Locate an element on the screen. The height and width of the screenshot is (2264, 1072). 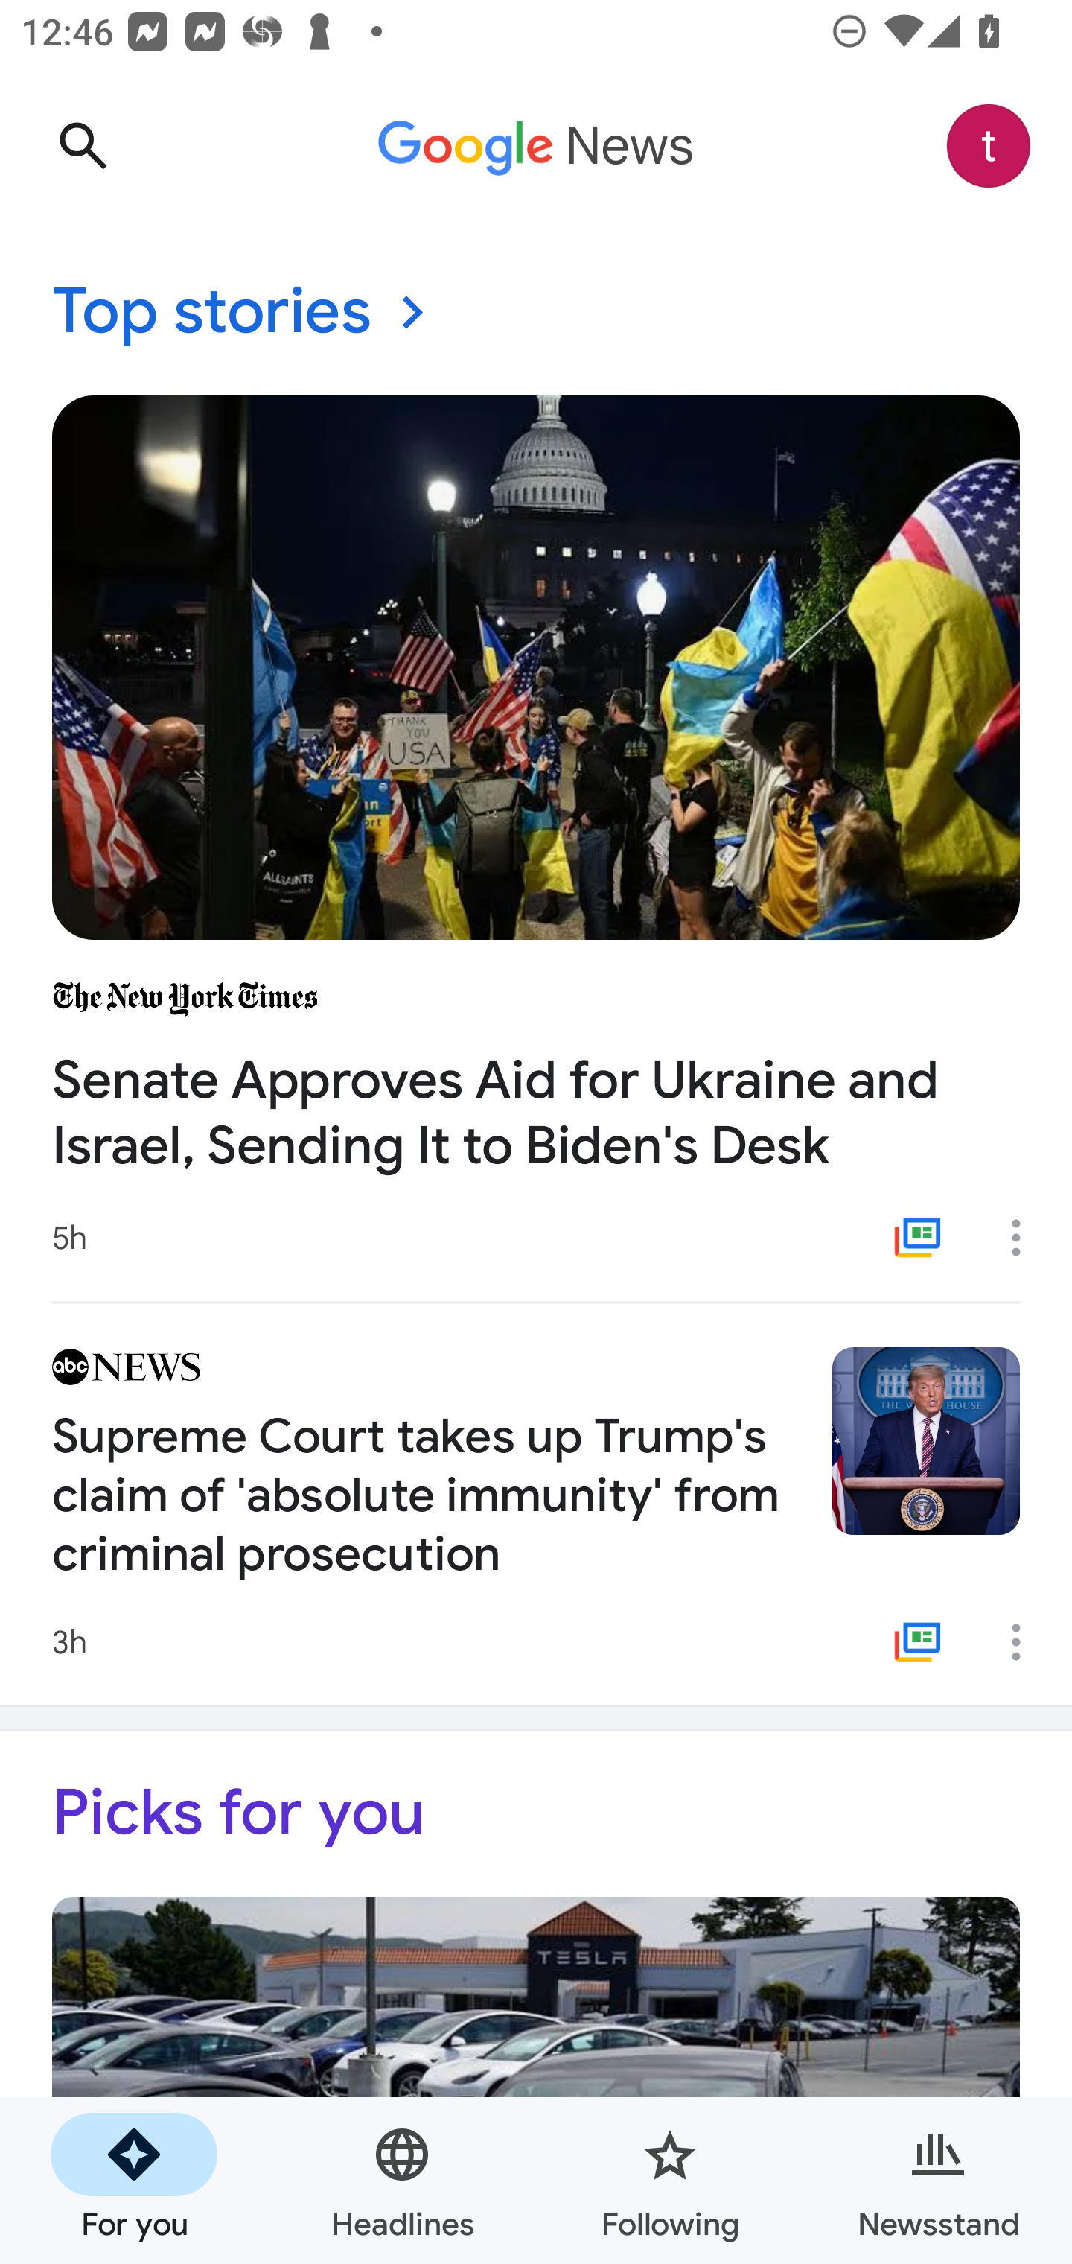
Newsstand is located at coordinates (938, 2181).